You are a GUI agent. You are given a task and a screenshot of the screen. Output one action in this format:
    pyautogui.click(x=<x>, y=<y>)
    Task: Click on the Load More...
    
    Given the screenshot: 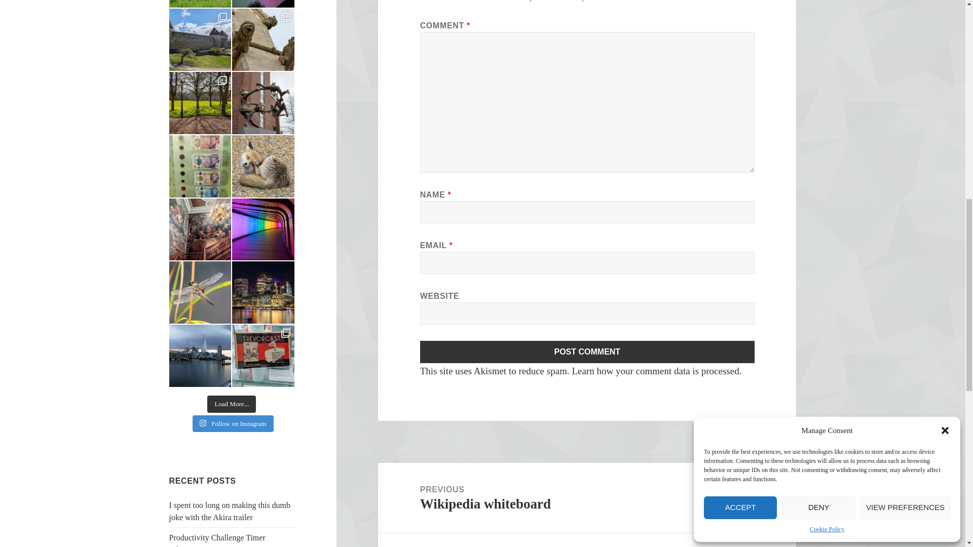 What is the action you would take?
    pyautogui.click(x=231, y=404)
    